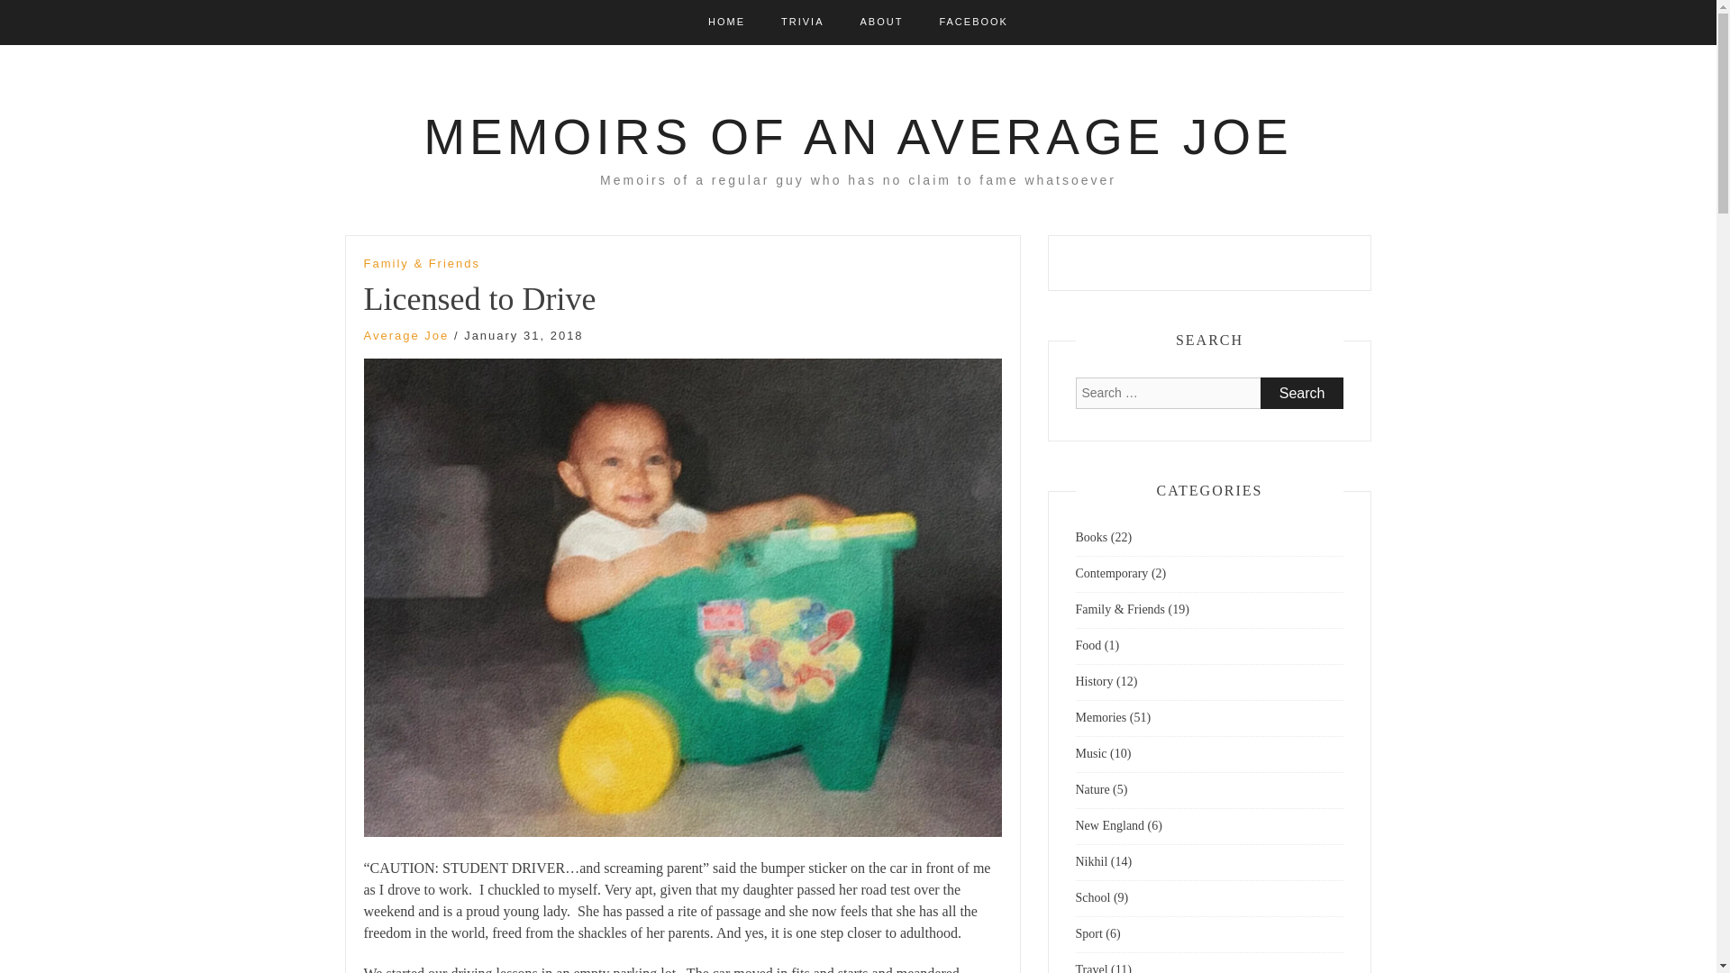 Image resolution: width=1730 pixels, height=973 pixels. What do you see at coordinates (1088, 645) in the screenshot?
I see `Food` at bounding box center [1088, 645].